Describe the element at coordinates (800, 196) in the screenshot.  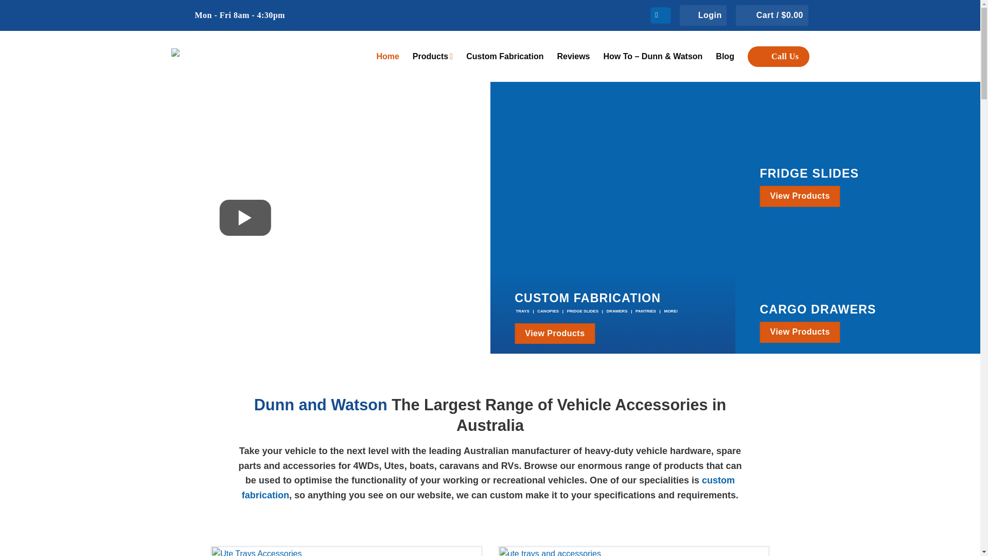
I see `View Products` at that location.